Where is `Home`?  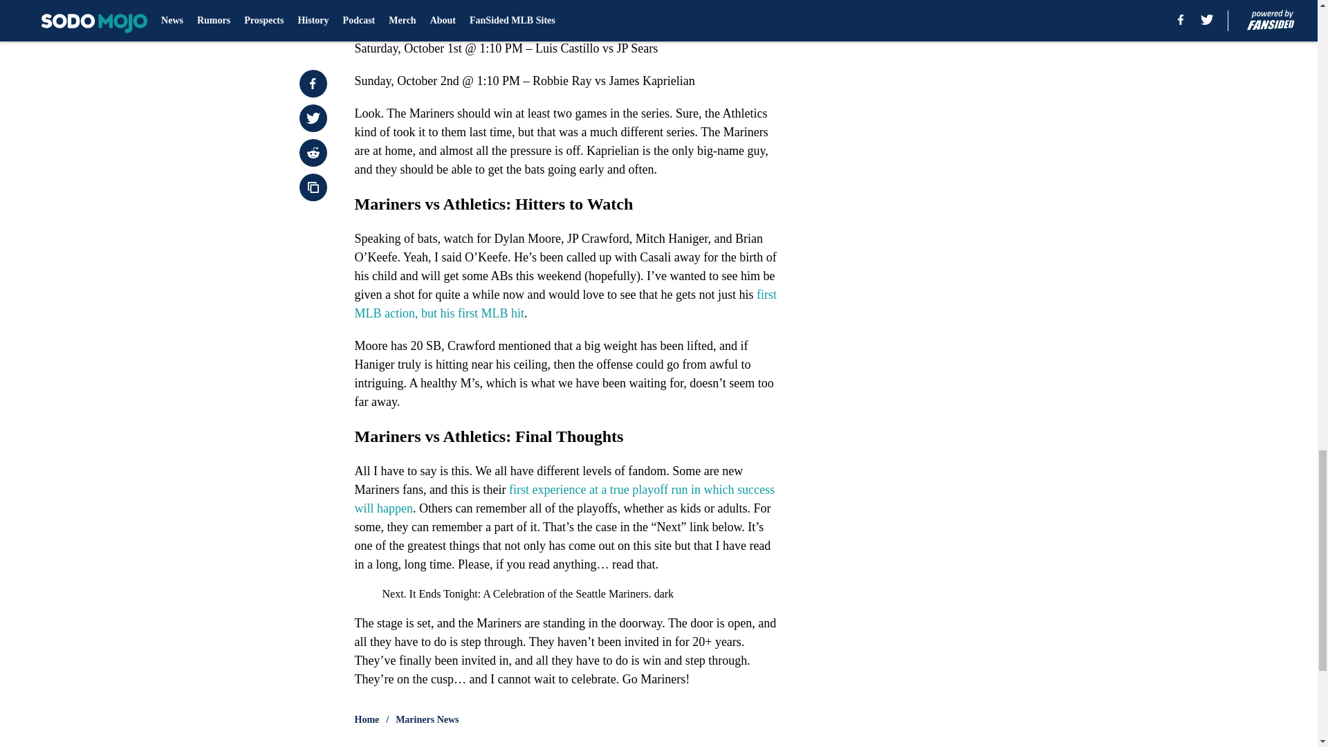
Home is located at coordinates (367, 719).